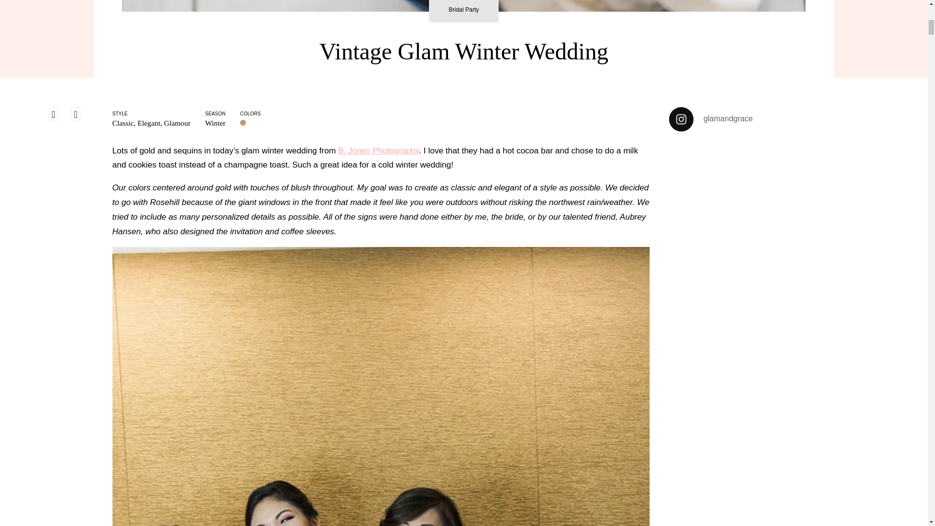 This screenshot has width=935, height=526. What do you see at coordinates (123, 123) in the screenshot?
I see `Classic` at bounding box center [123, 123].